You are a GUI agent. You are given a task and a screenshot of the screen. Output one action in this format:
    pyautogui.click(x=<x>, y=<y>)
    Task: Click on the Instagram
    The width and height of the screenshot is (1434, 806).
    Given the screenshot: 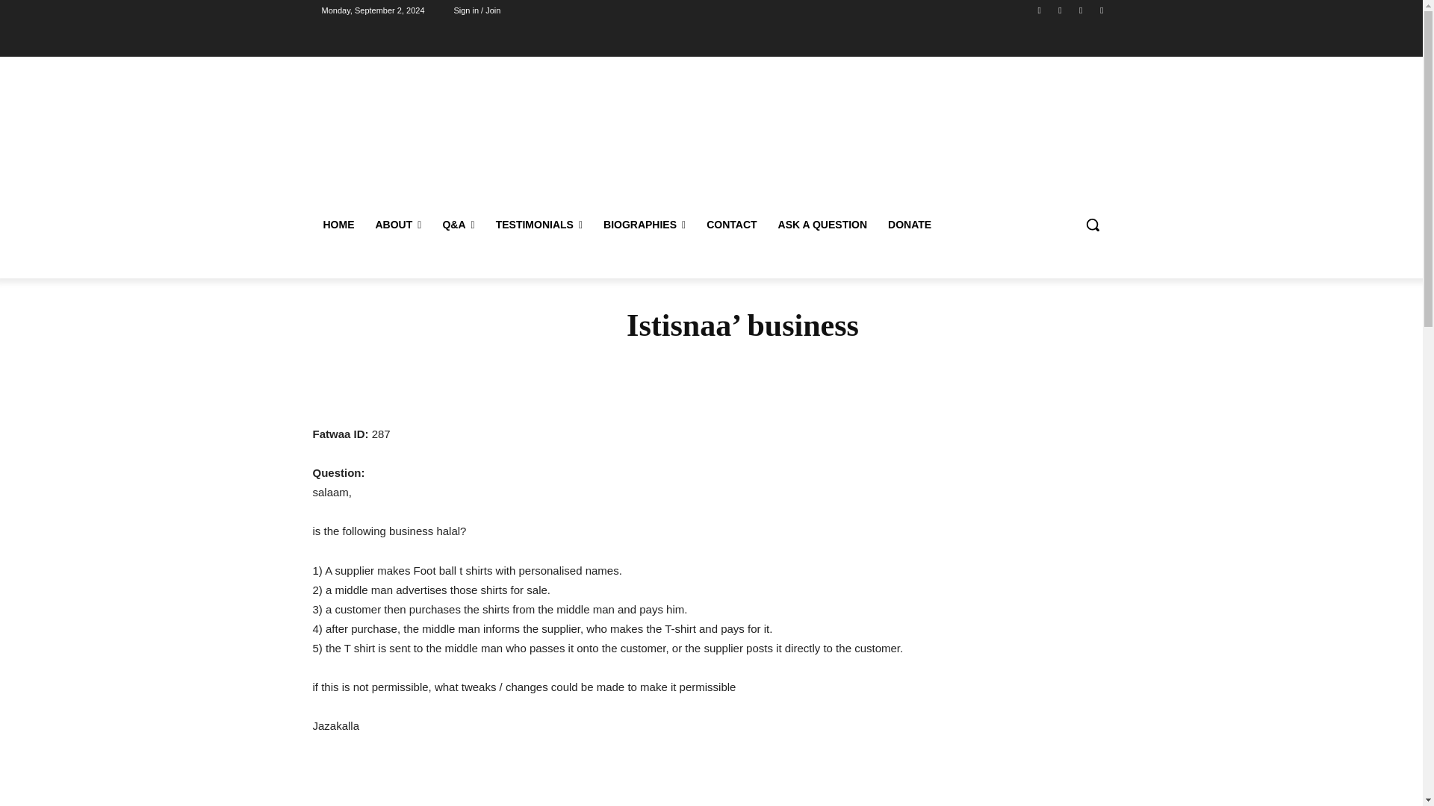 What is the action you would take?
    pyautogui.click(x=1059, y=10)
    